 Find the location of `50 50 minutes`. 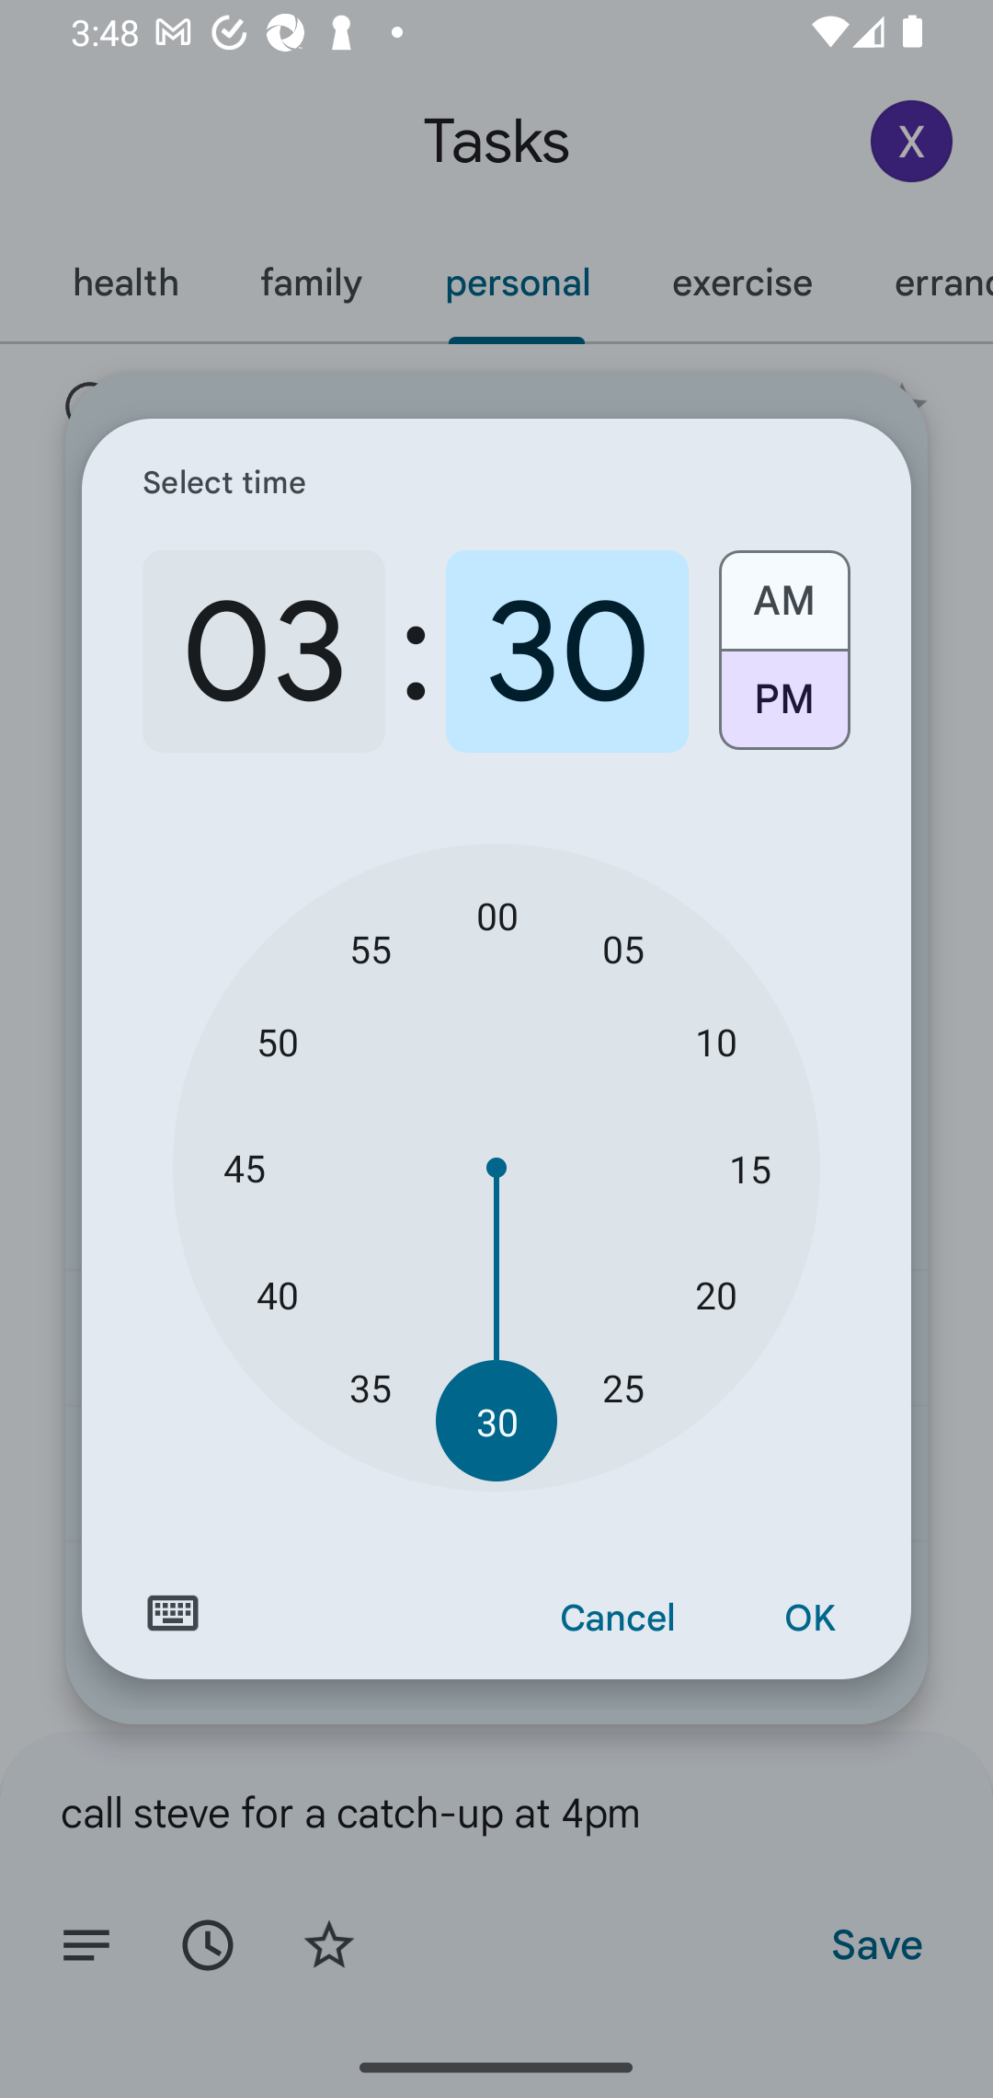

50 50 minutes is located at coordinates (278, 1042).